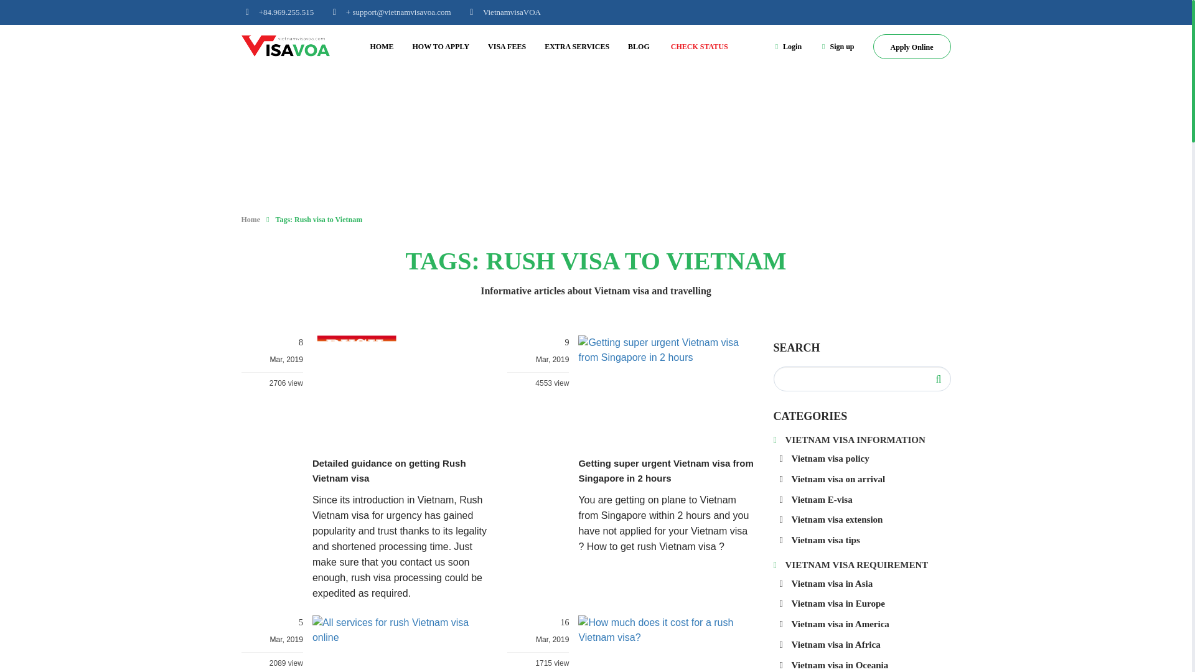 Image resolution: width=1195 pixels, height=672 pixels. I want to click on Apply Online, so click(911, 47).